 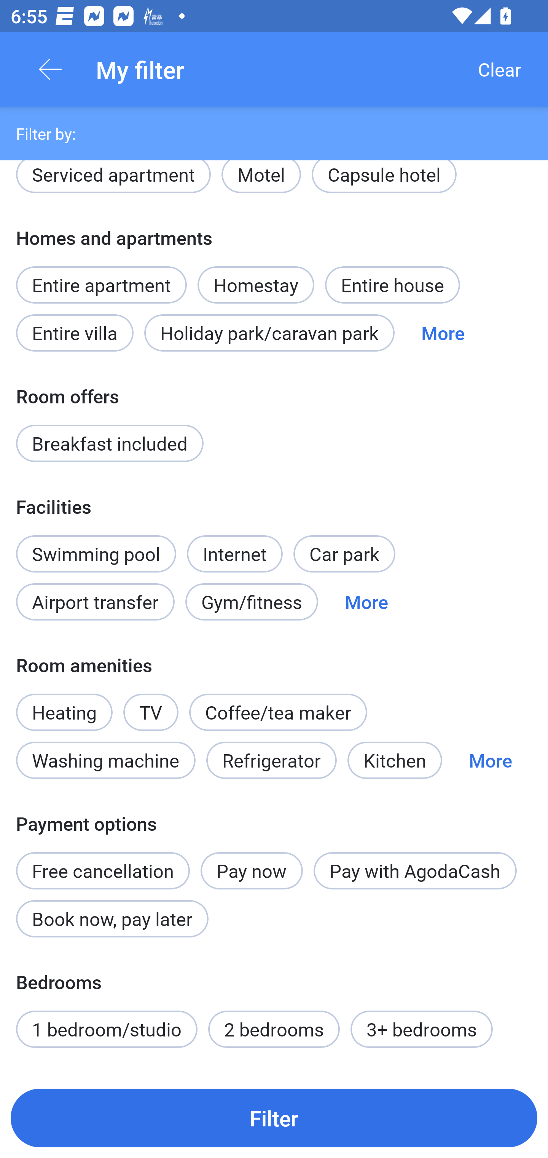 I want to click on Clear, so click(x=499, y=69).